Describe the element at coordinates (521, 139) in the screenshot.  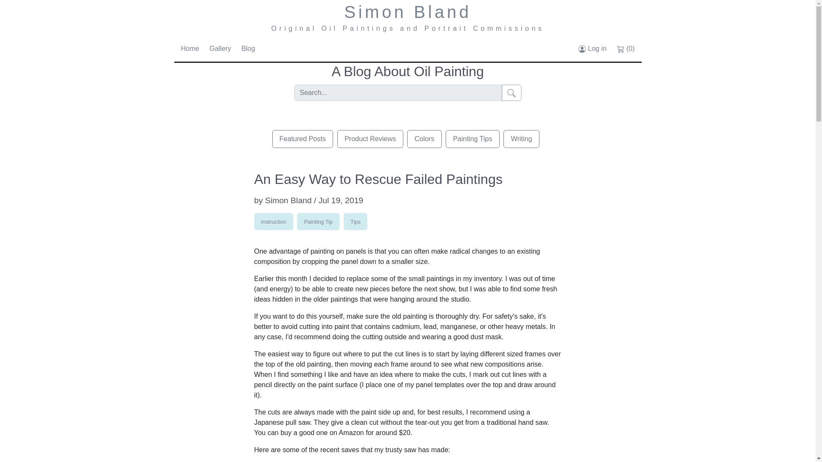
I see `Writing` at that location.